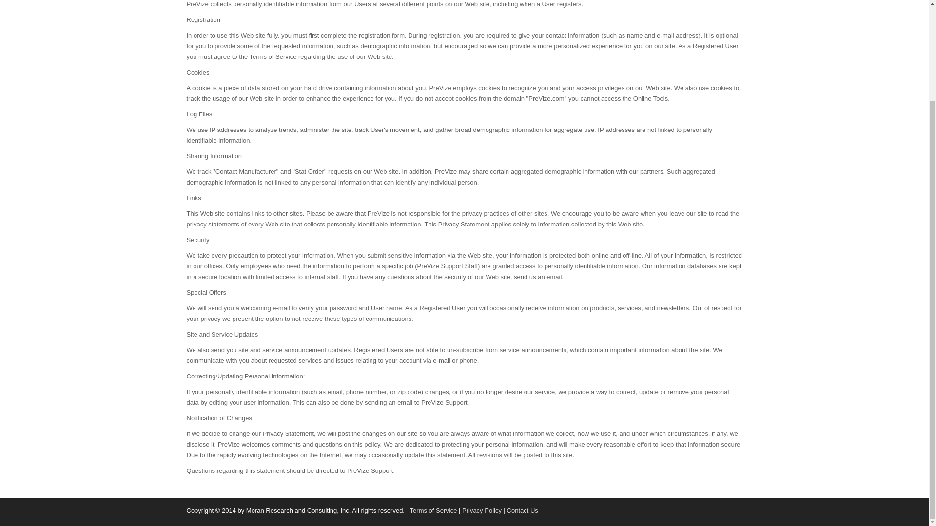  Describe the element at coordinates (523, 510) in the screenshot. I see `Contact Us` at that location.